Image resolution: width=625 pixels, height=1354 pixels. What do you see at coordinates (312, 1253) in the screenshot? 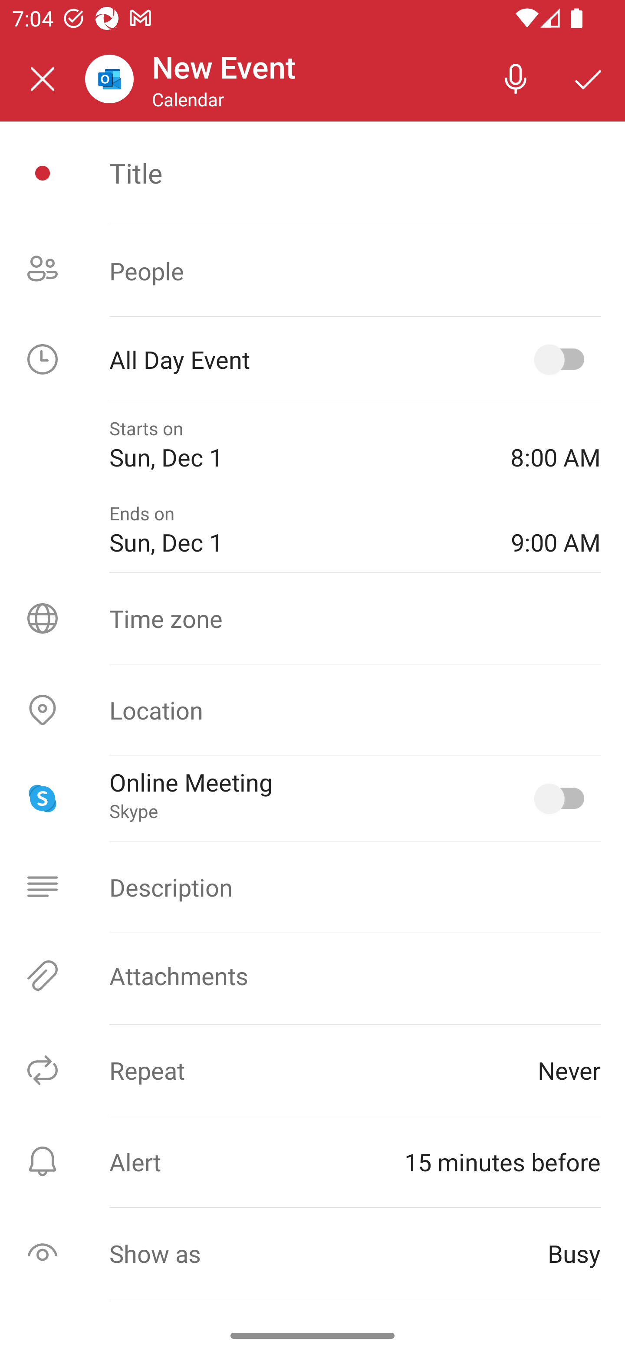
I see `Show as Busy` at bounding box center [312, 1253].